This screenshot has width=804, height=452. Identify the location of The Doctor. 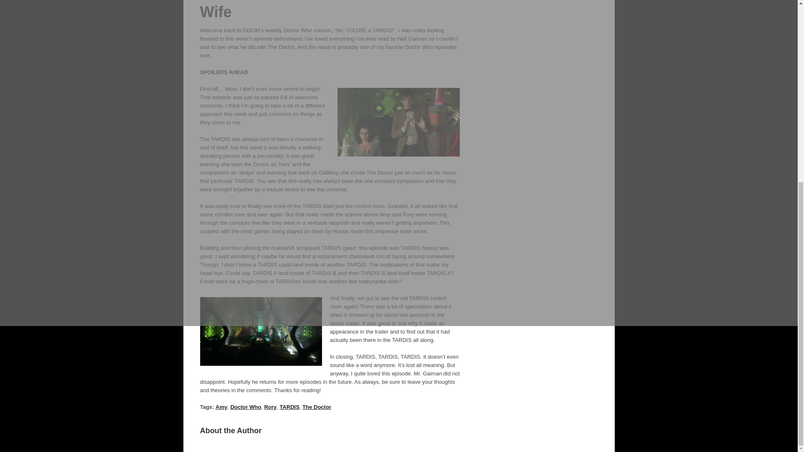
(317, 407).